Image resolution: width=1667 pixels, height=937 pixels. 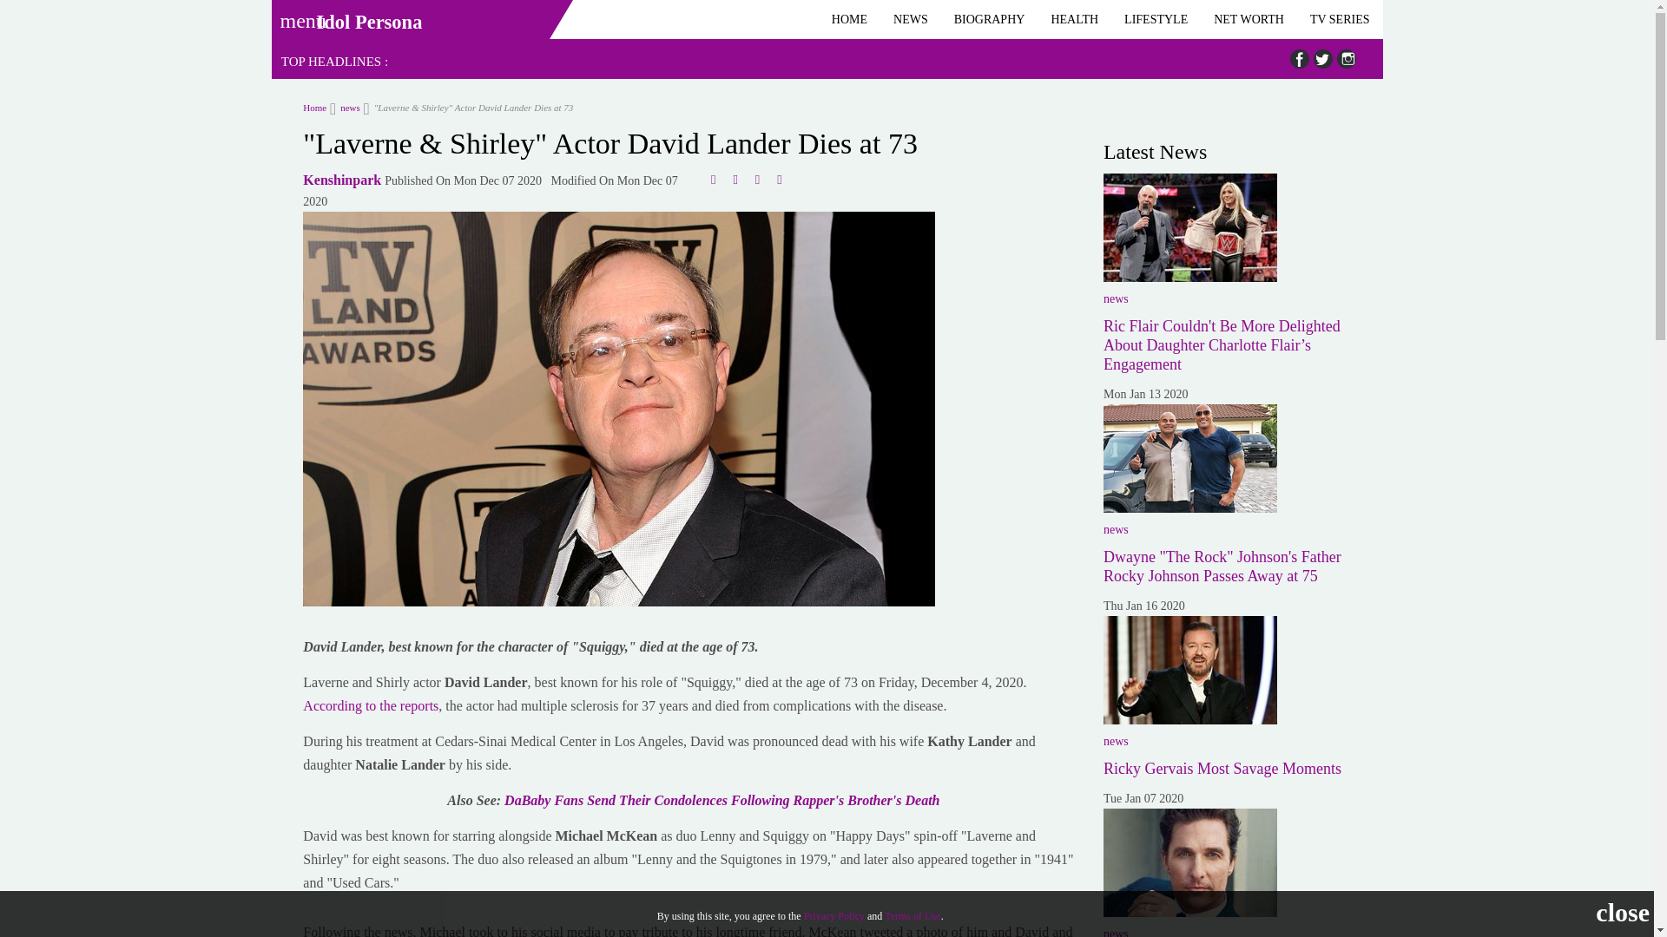 I want to click on TV SERIES, so click(x=1340, y=19).